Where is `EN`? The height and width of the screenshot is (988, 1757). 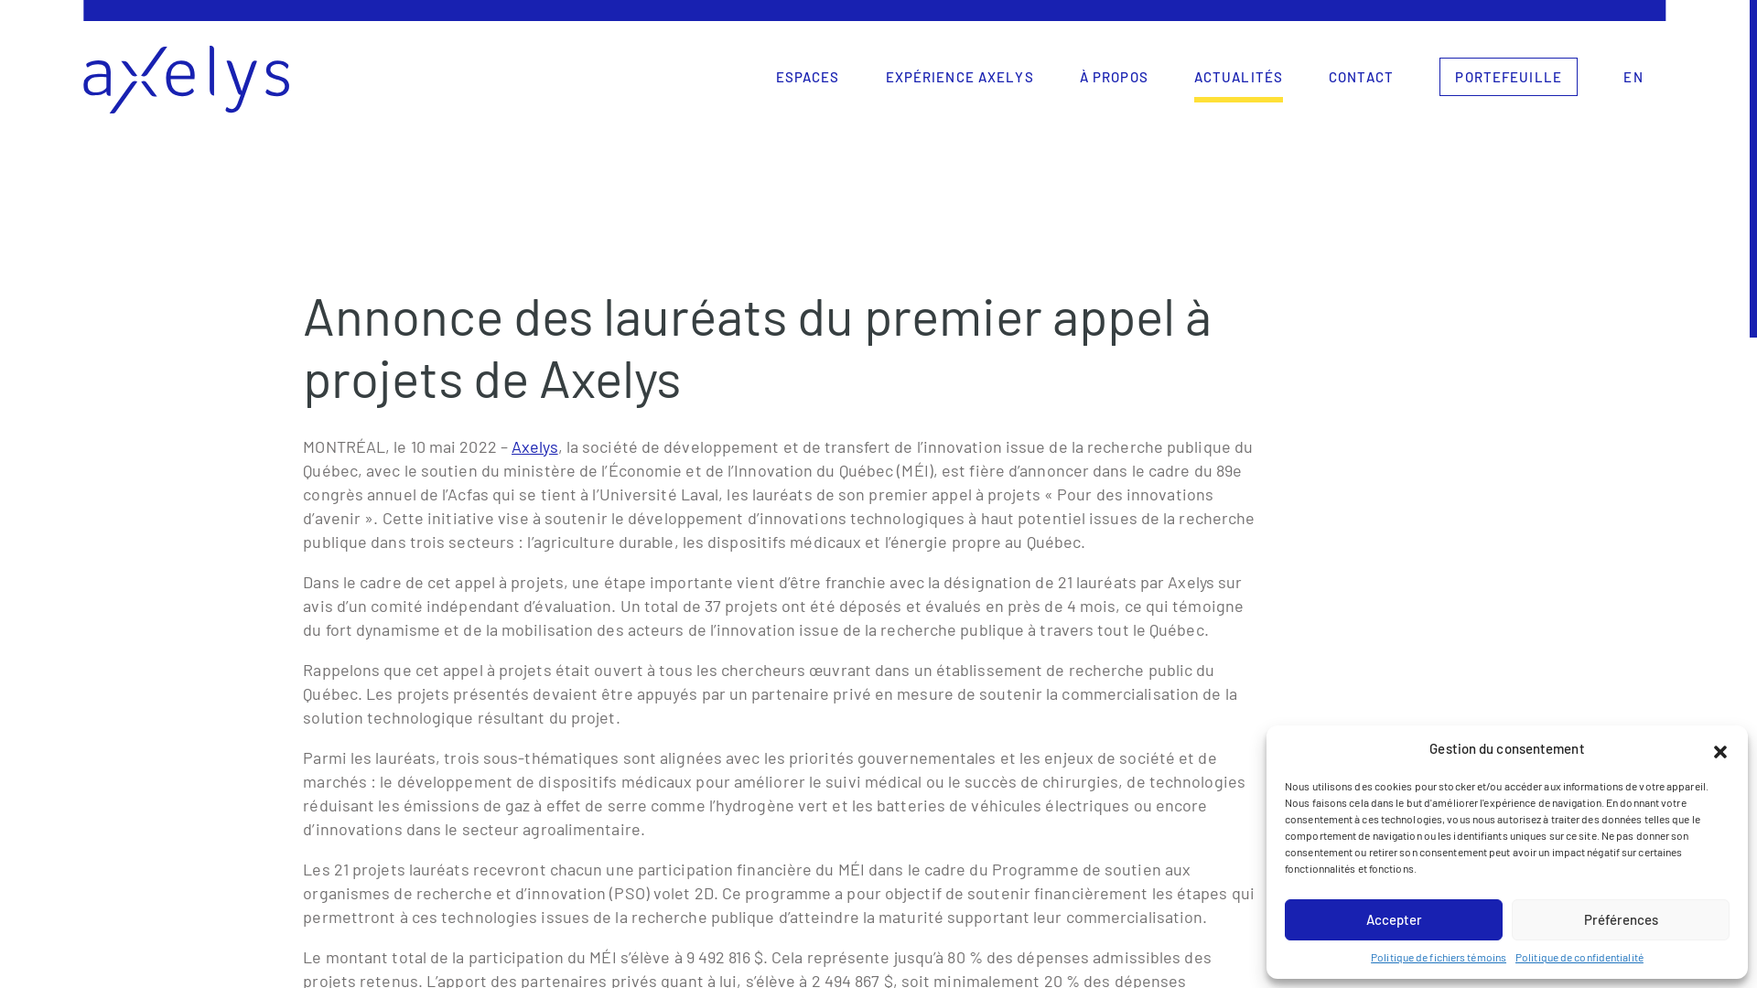 EN is located at coordinates (1633, 77).